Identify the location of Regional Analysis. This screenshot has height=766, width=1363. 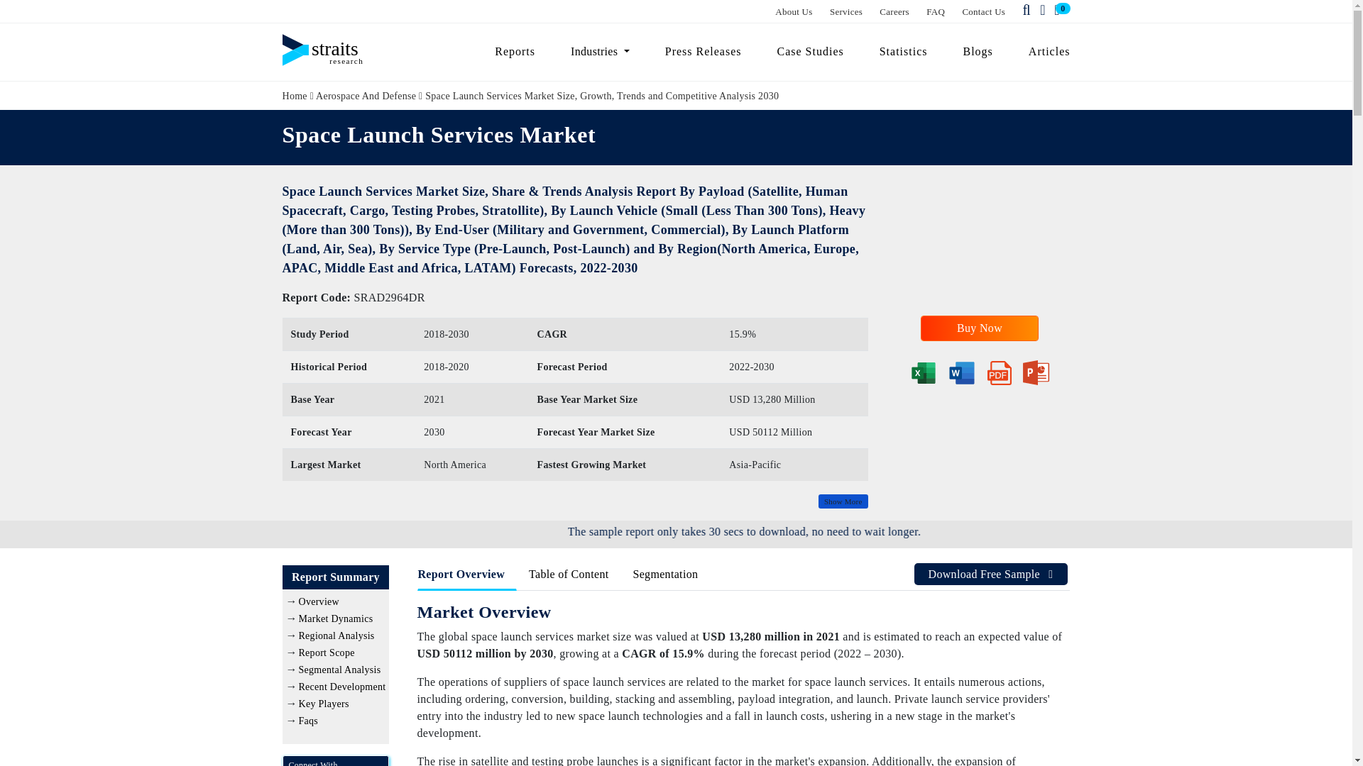
(336, 635).